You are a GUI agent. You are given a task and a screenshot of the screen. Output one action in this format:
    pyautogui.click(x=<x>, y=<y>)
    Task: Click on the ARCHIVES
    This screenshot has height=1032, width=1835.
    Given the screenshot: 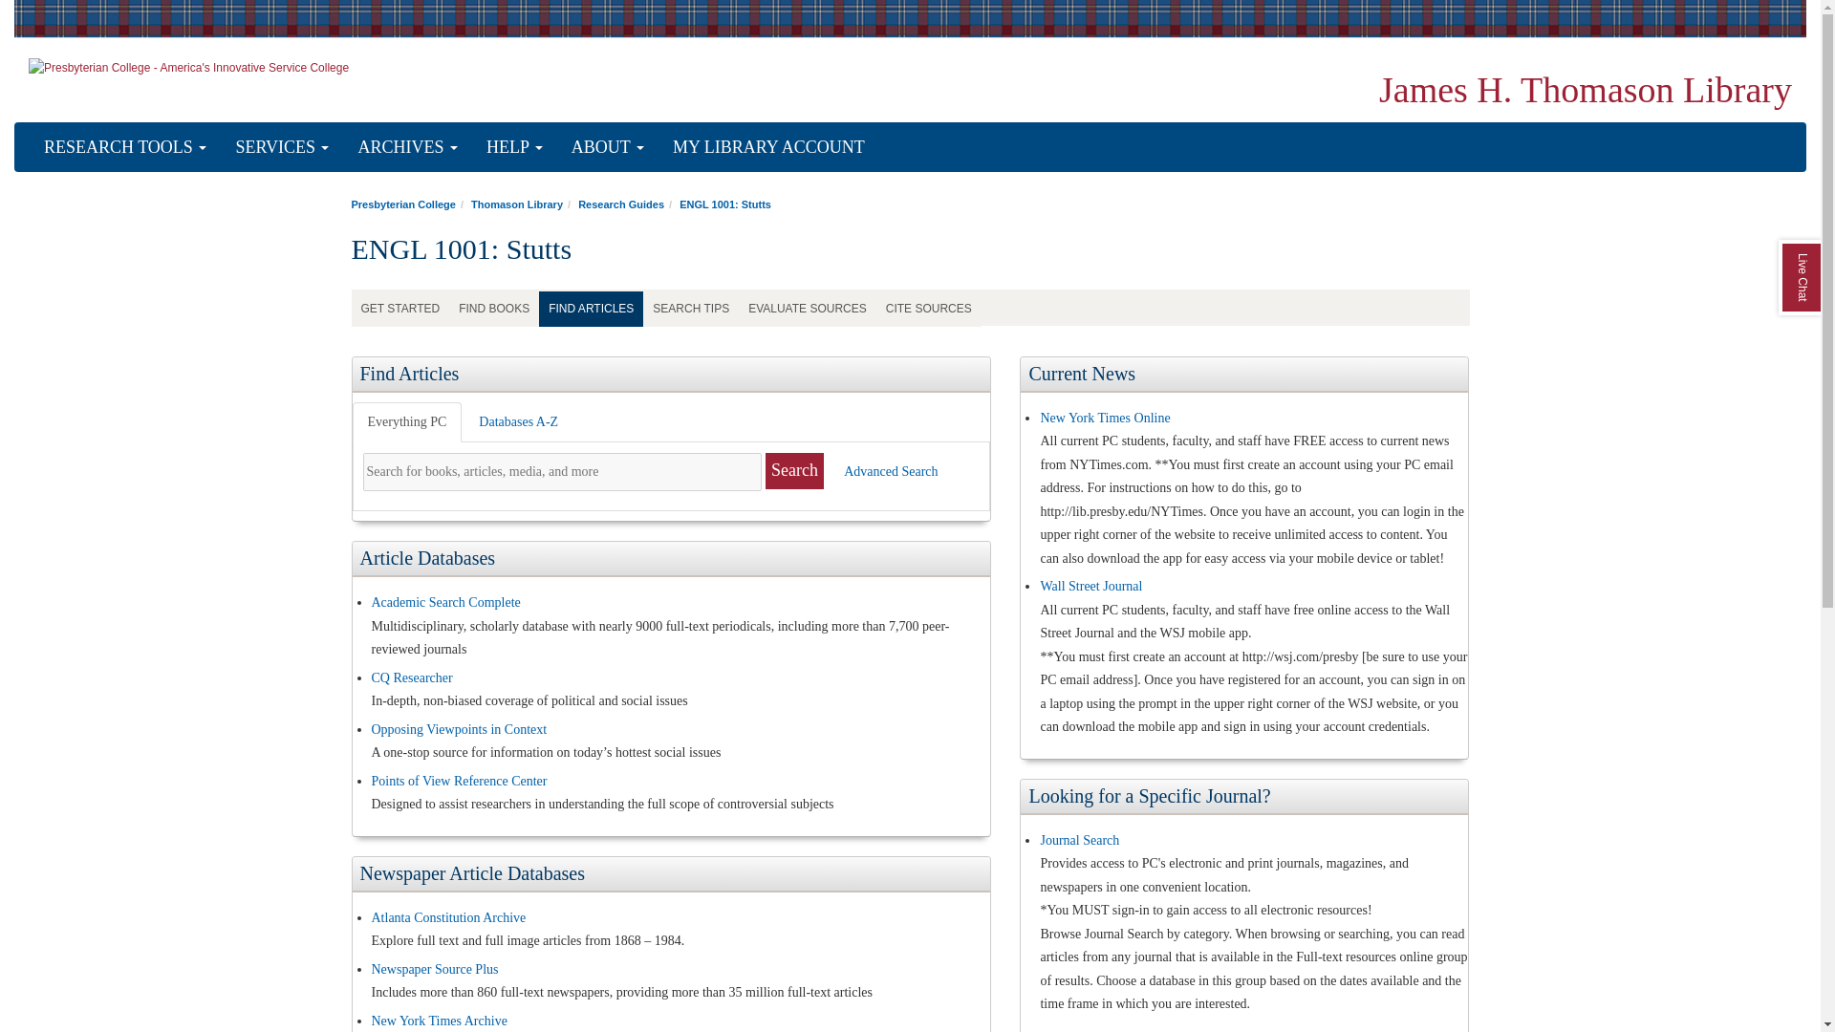 What is the action you would take?
    pyautogui.click(x=407, y=146)
    